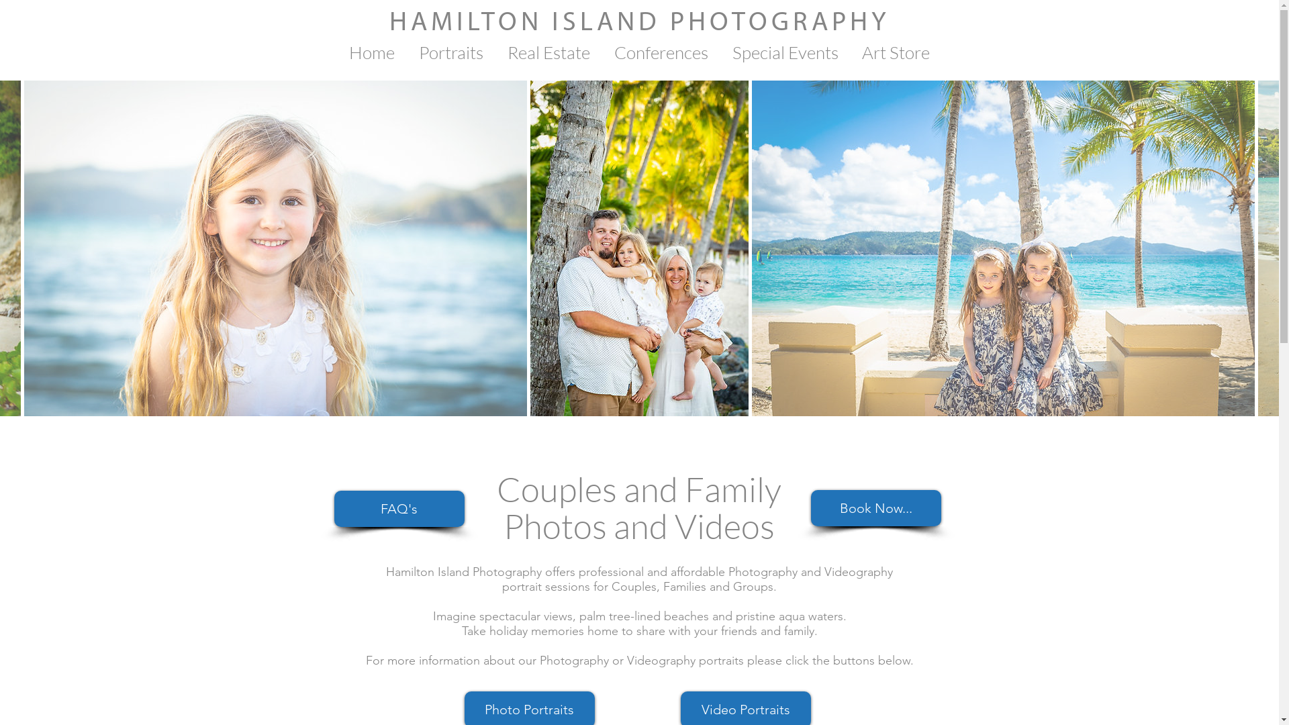 The width and height of the screenshot is (1289, 725). I want to click on Home, so click(372, 52).